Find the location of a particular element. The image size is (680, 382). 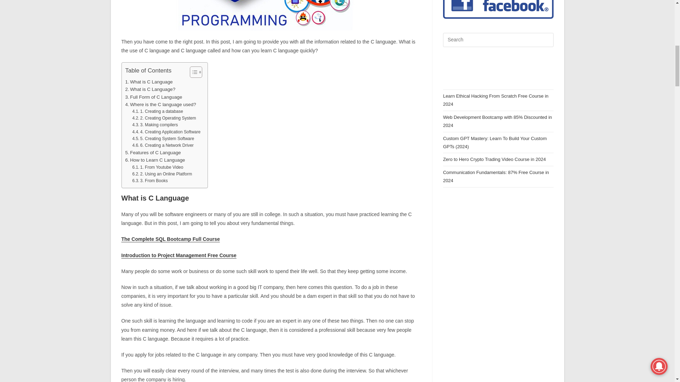

What is C Language? Uses, Features, Courses in 2024 is located at coordinates (271, 15).